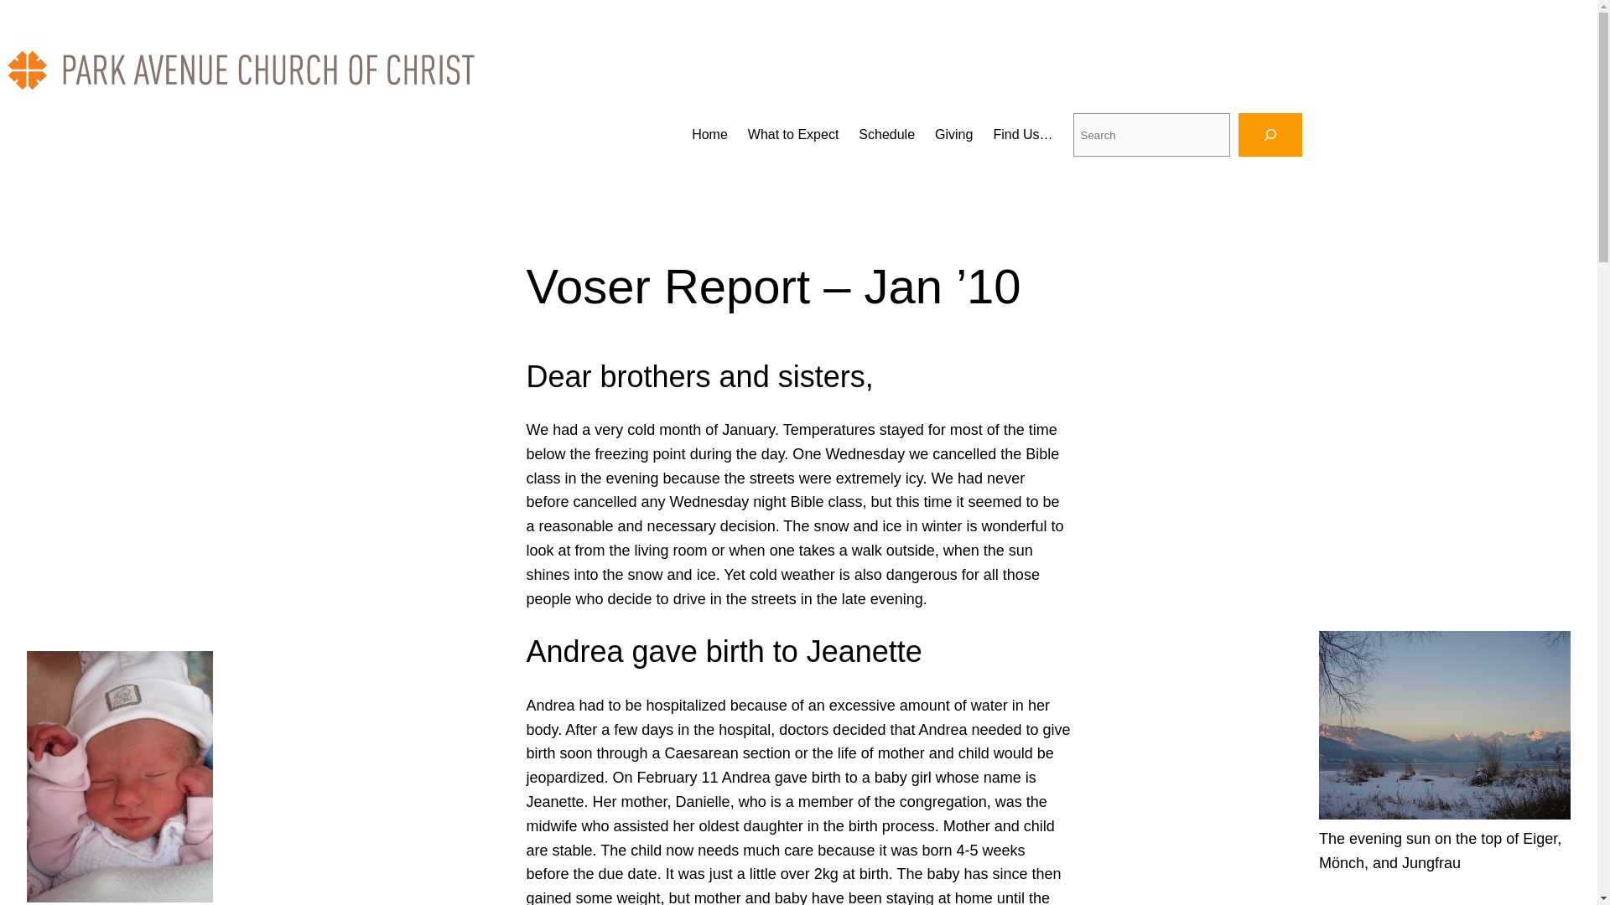  Describe the element at coordinates (953, 134) in the screenshot. I see `Giving` at that location.